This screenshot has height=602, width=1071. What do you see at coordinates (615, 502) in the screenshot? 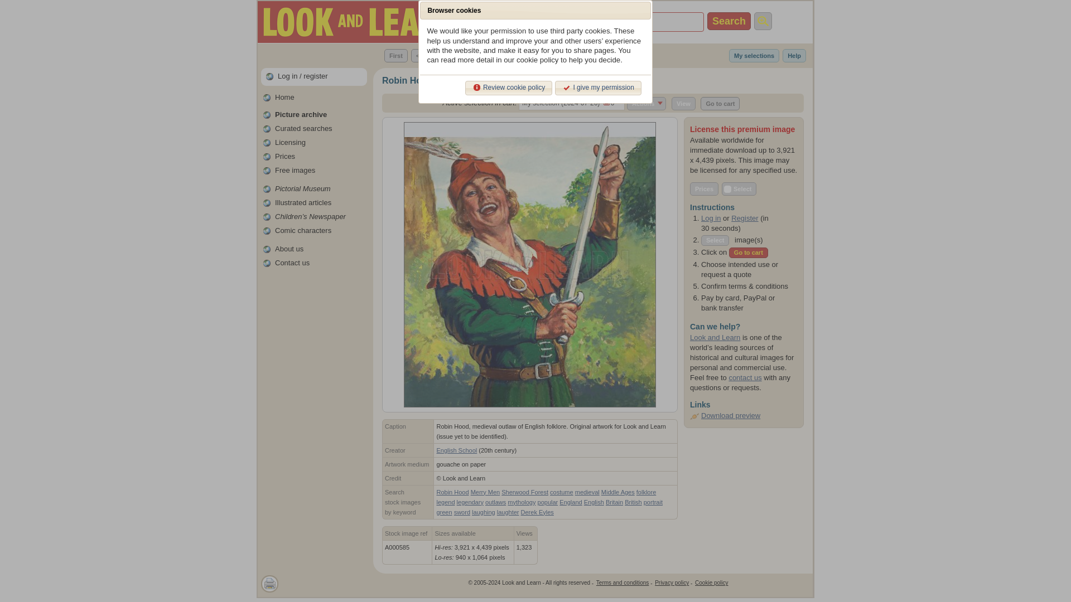
I see `Britain` at bounding box center [615, 502].